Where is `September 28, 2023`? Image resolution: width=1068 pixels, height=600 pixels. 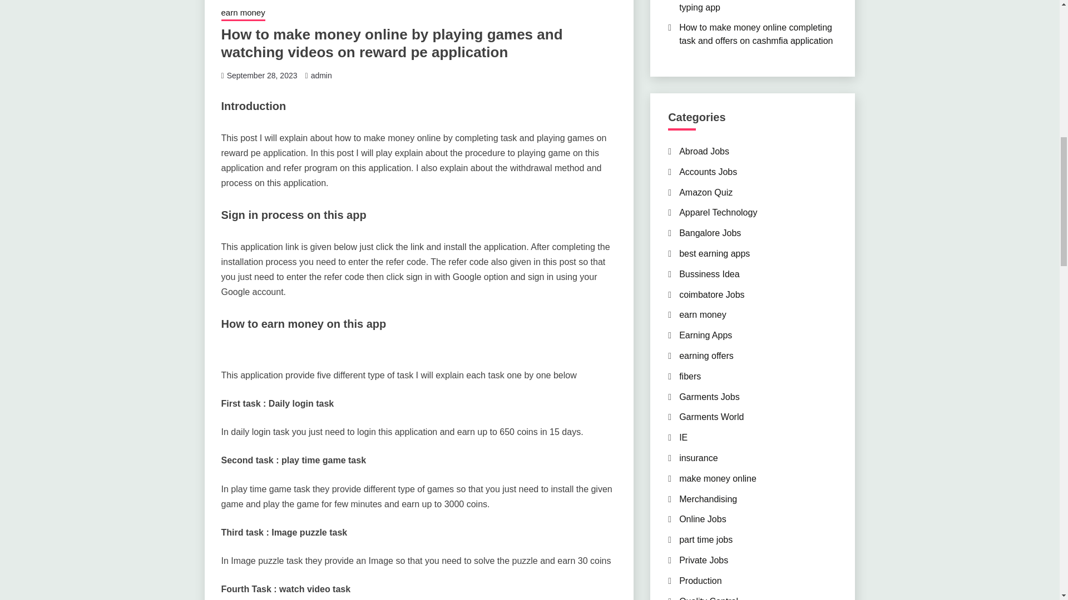 September 28, 2023 is located at coordinates (262, 76).